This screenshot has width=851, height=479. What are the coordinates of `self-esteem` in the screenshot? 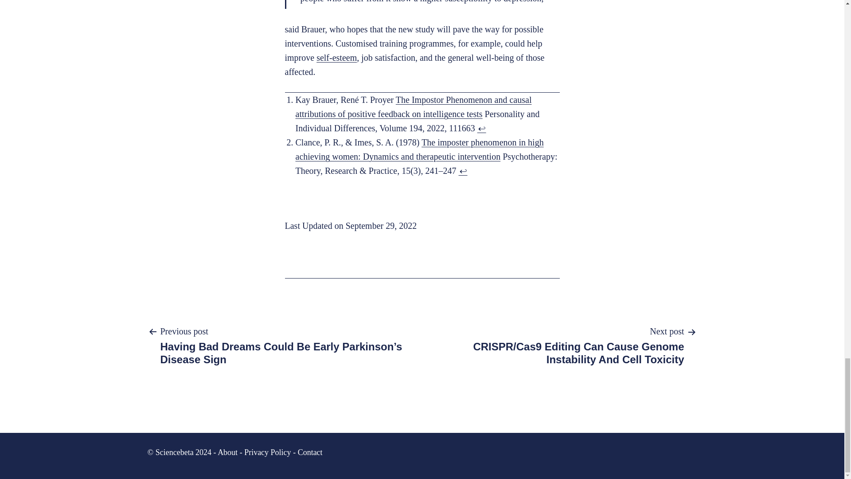 It's located at (336, 58).